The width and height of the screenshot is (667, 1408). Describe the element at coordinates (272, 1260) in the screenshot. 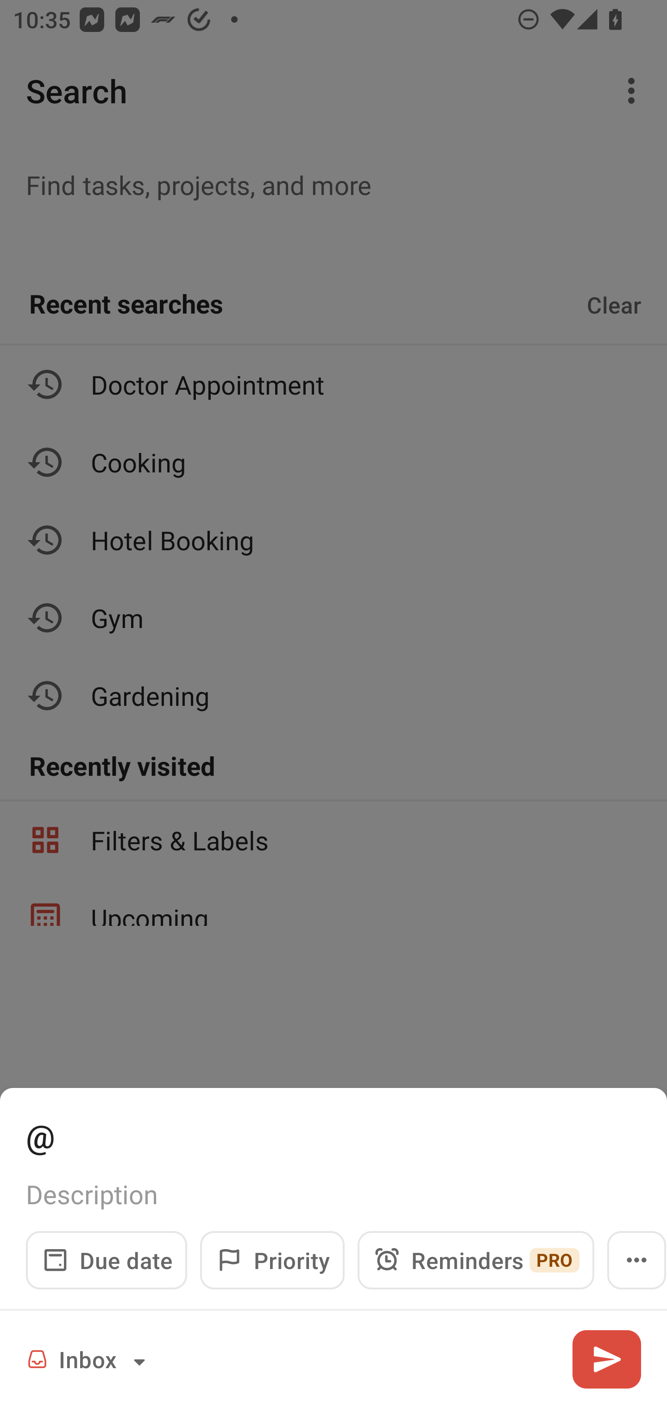

I see `Priority` at that location.